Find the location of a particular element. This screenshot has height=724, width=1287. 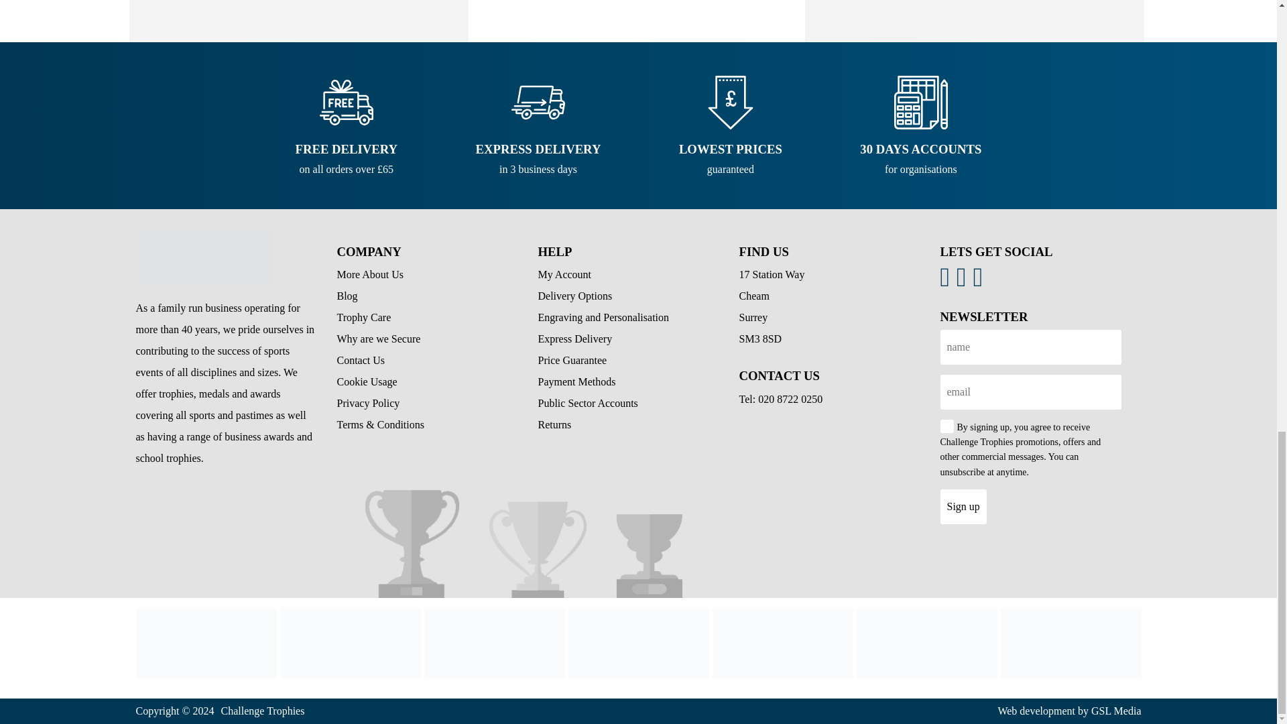

More About Us is located at coordinates (370, 274).